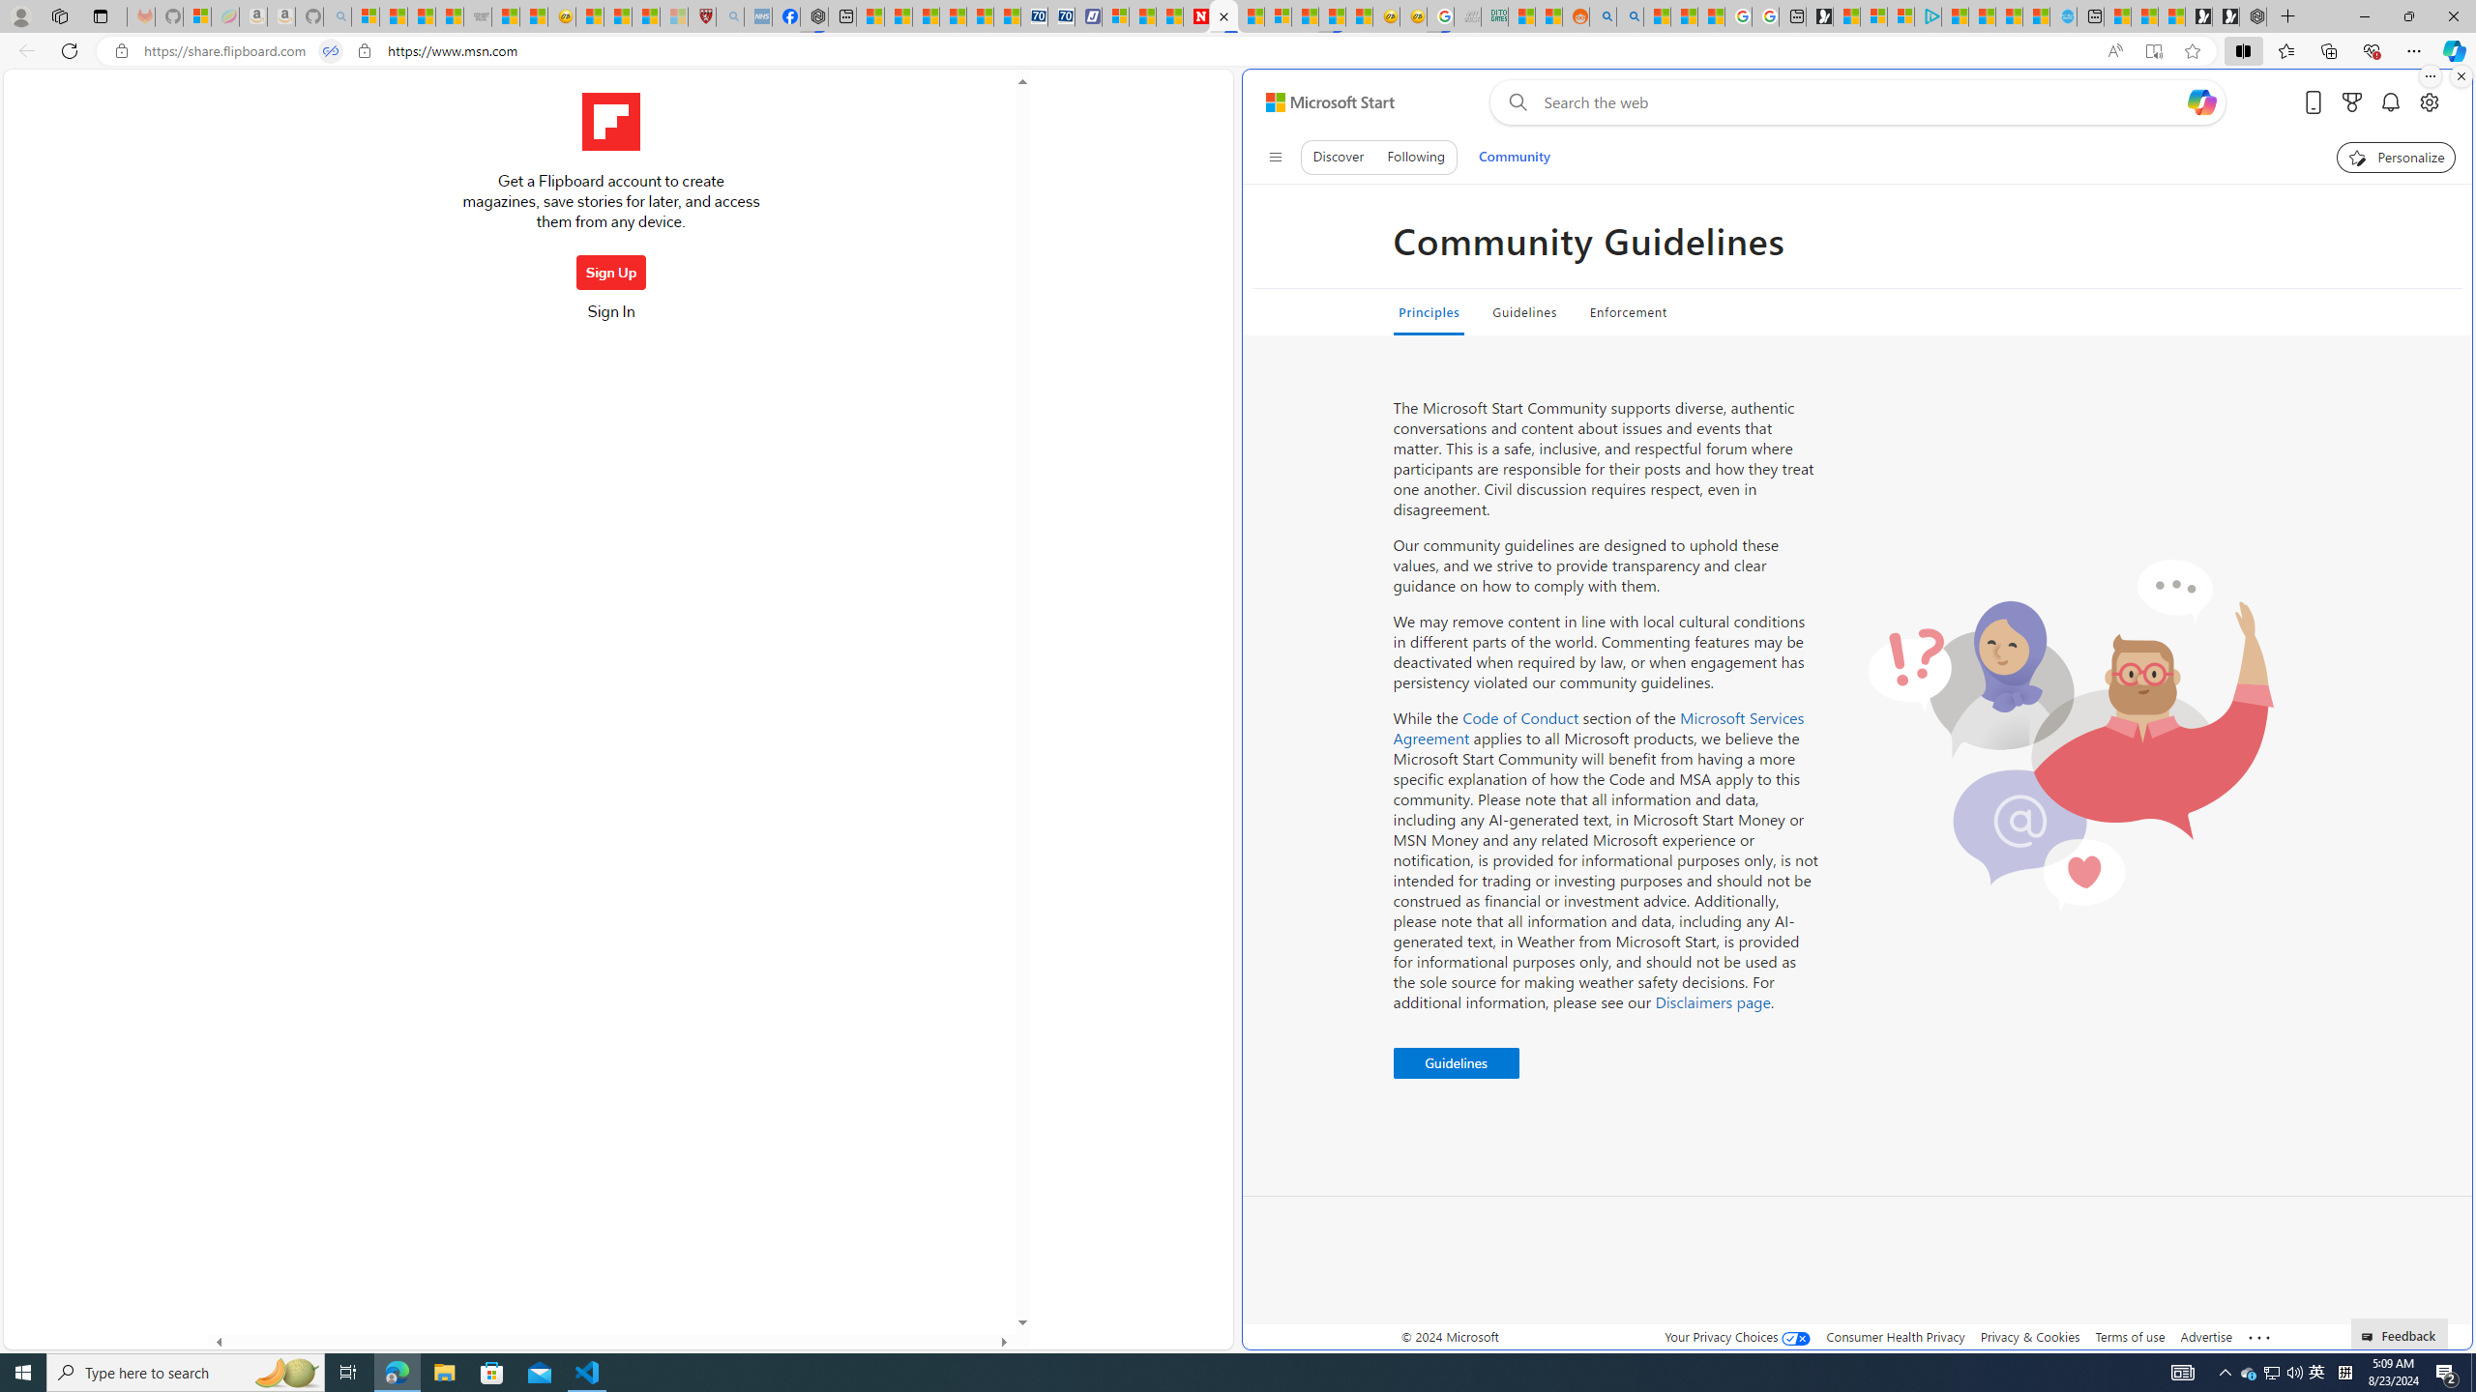 Image resolution: width=2476 pixels, height=1392 pixels. What do you see at coordinates (1323, 102) in the screenshot?
I see `Skip to content` at bounding box center [1323, 102].